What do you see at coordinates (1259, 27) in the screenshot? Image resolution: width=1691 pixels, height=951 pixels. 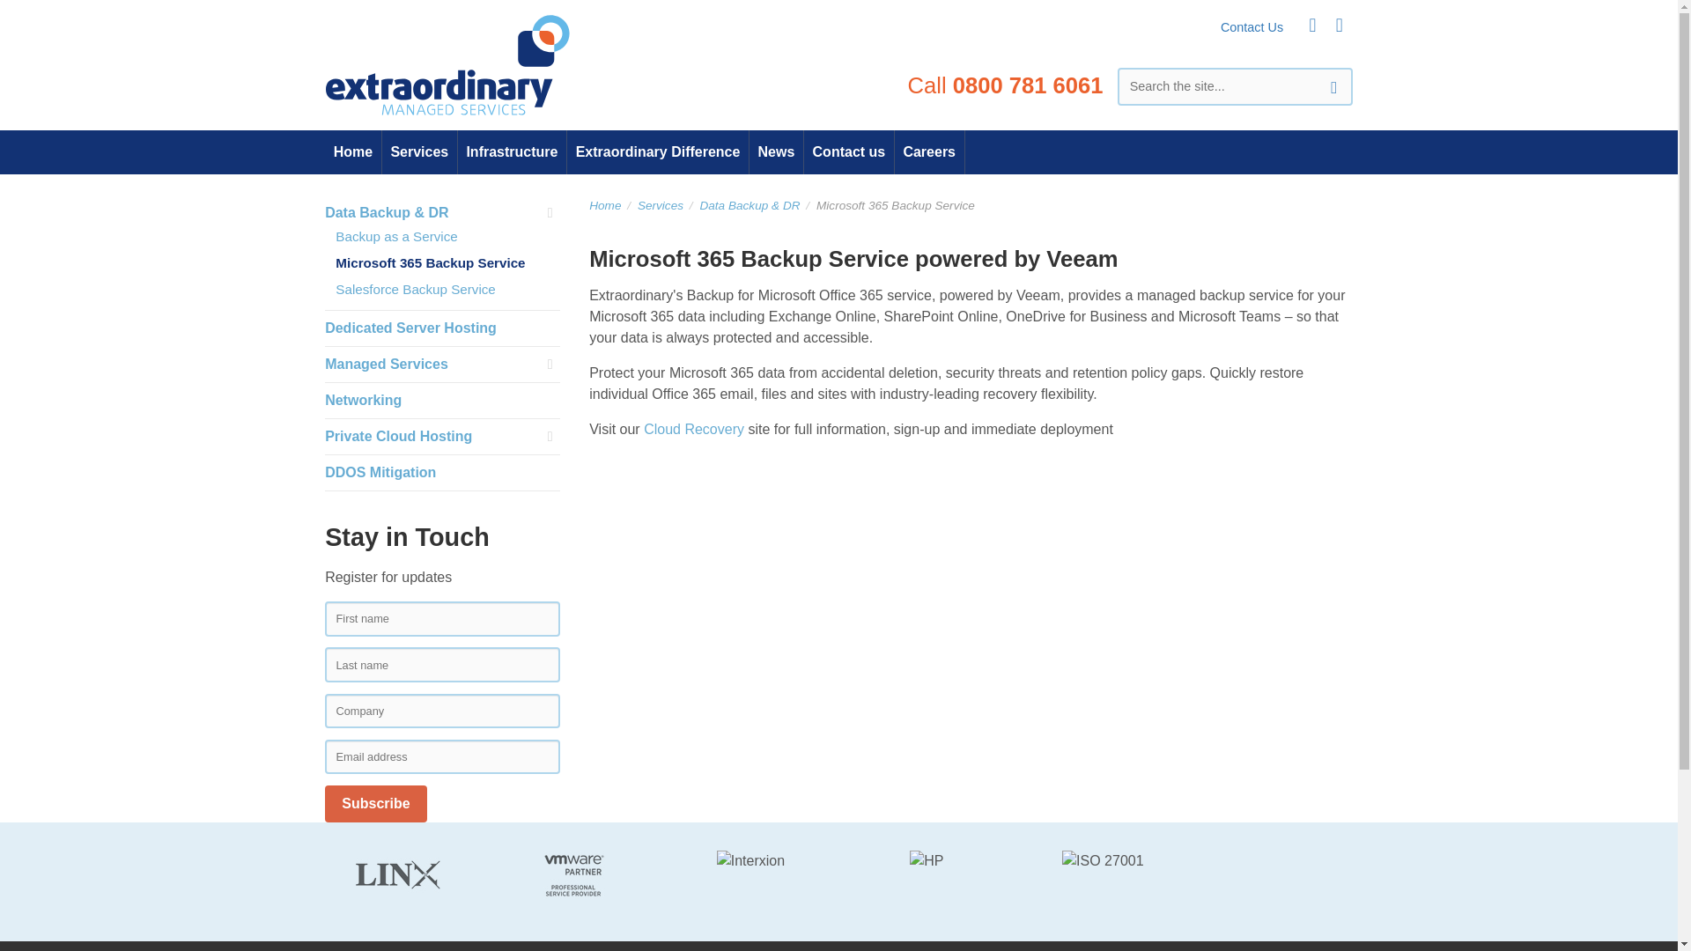 I see `Contact Us` at bounding box center [1259, 27].